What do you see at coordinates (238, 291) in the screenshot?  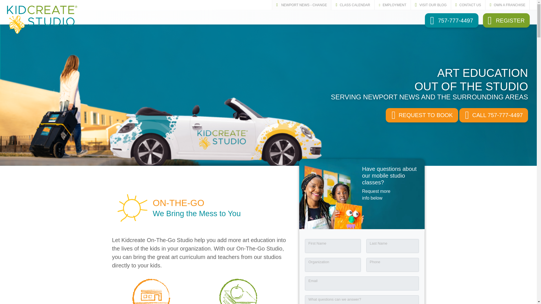 I see `Mobile Art Studio Kids Parties` at bounding box center [238, 291].